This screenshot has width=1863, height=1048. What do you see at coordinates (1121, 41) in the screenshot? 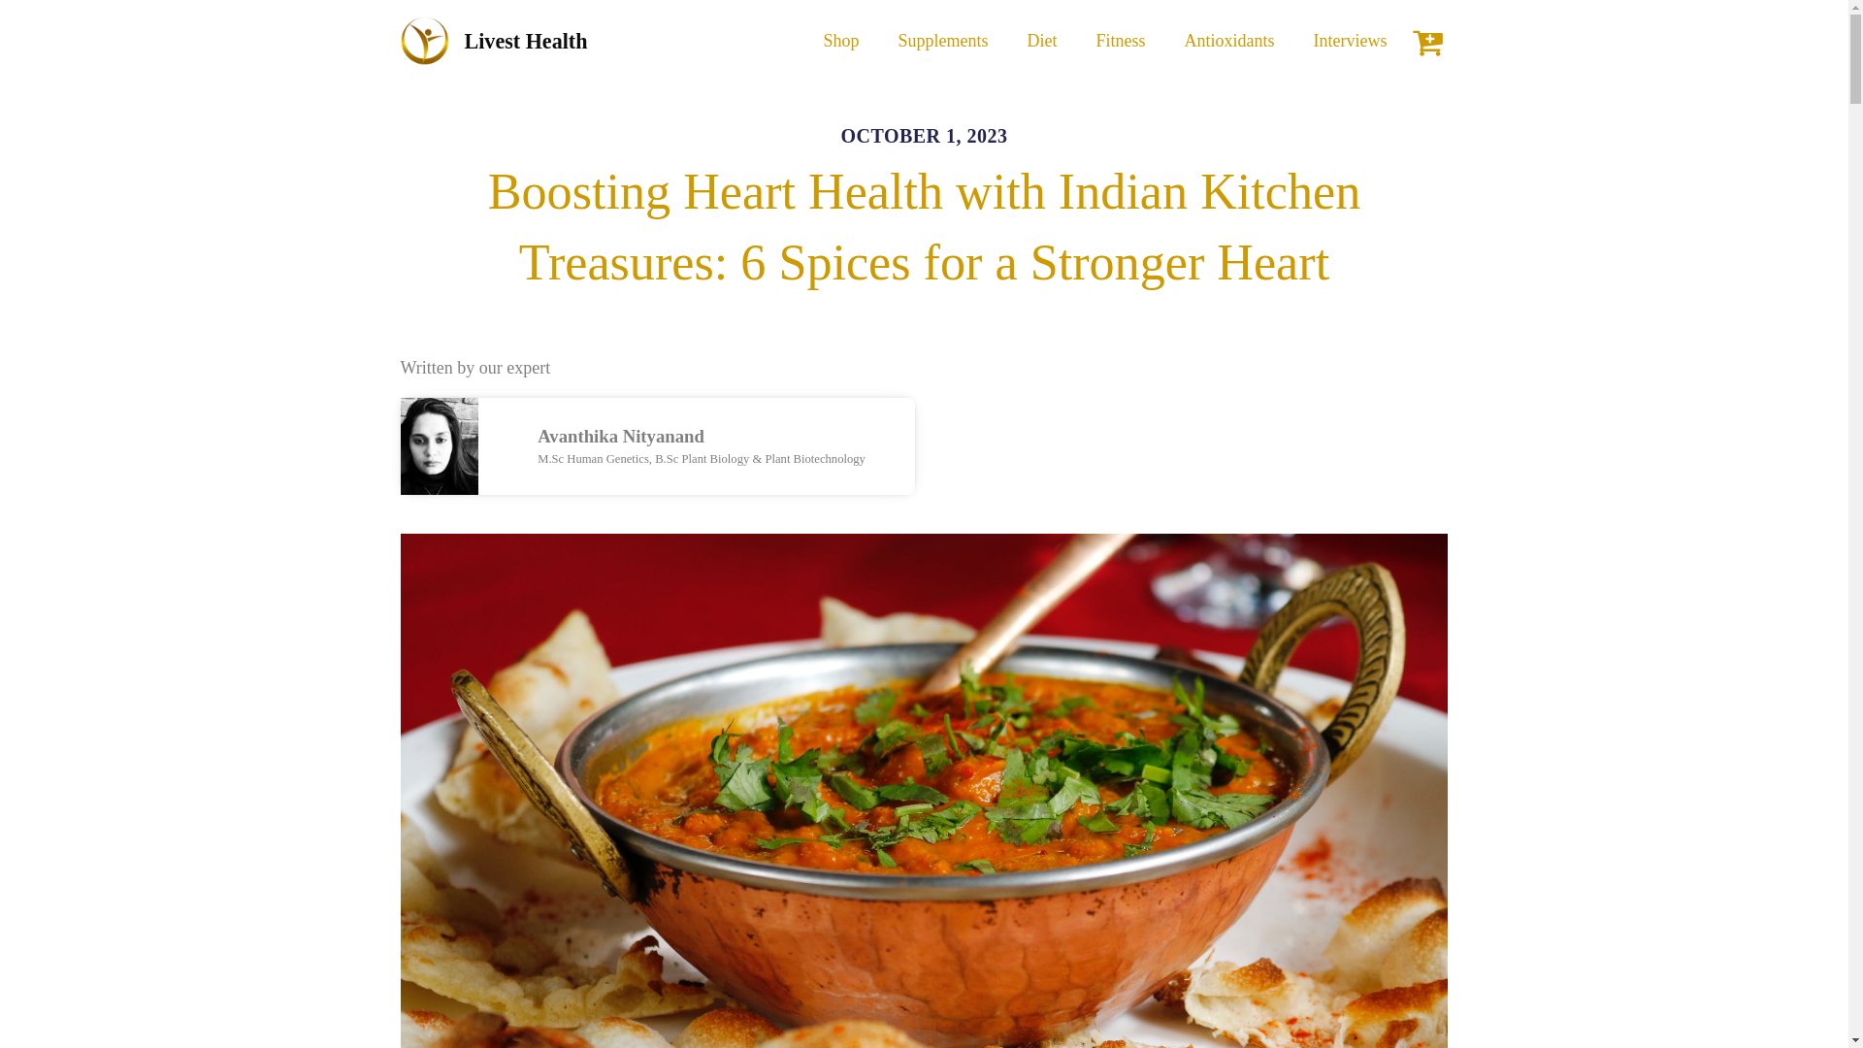
I see `Fitness` at bounding box center [1121, 41].